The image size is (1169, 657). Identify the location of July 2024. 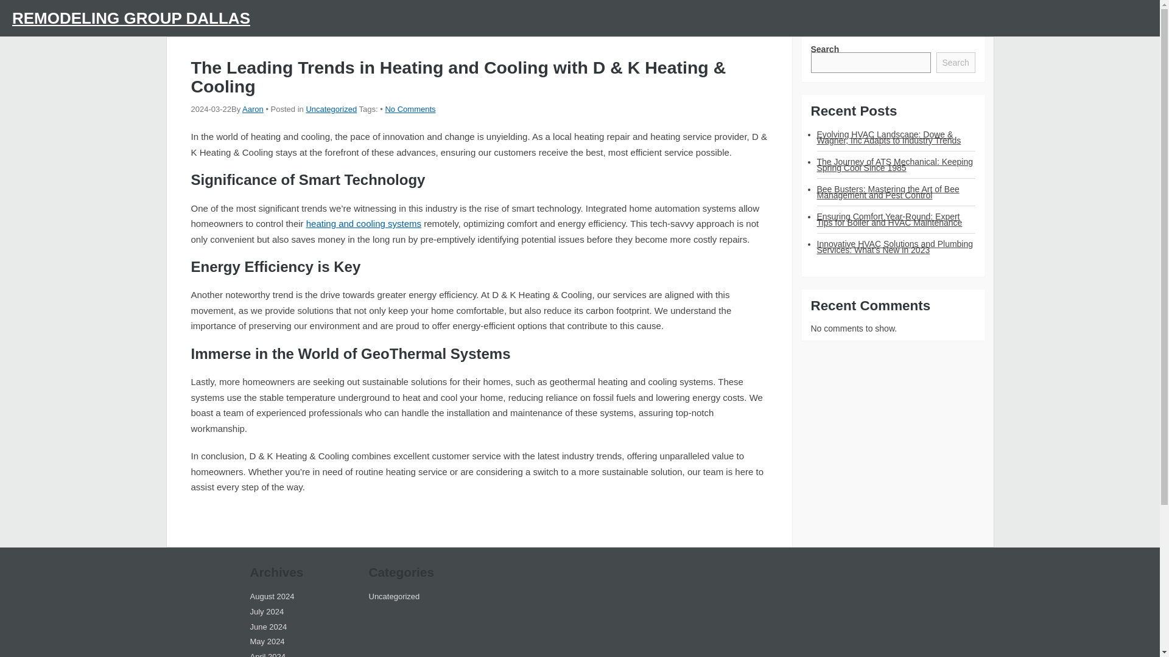
(267, 611).